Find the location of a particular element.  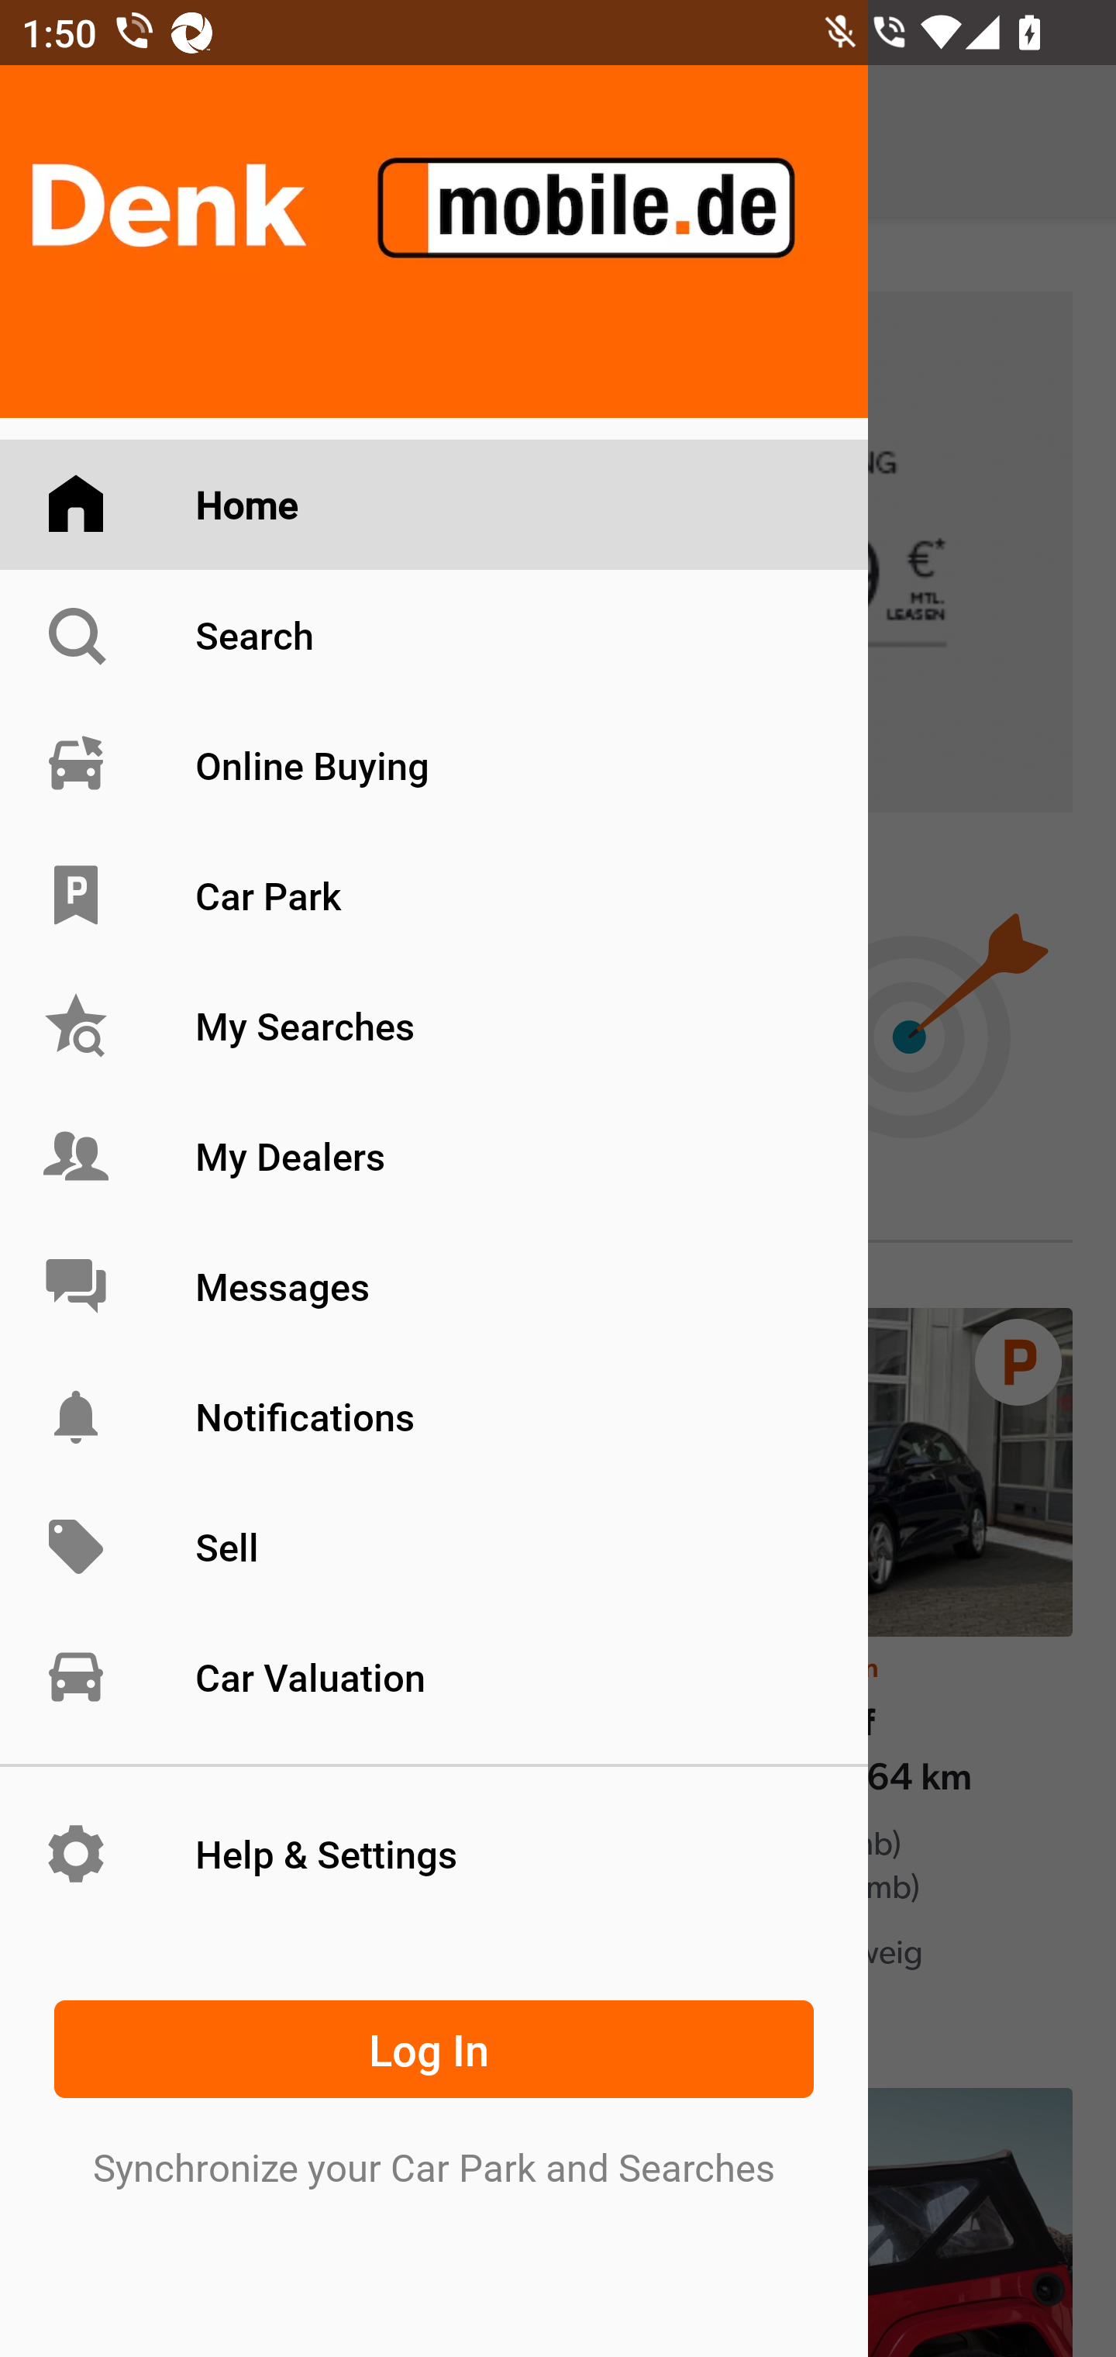

Online Buying is located at coordinates (434, 764).